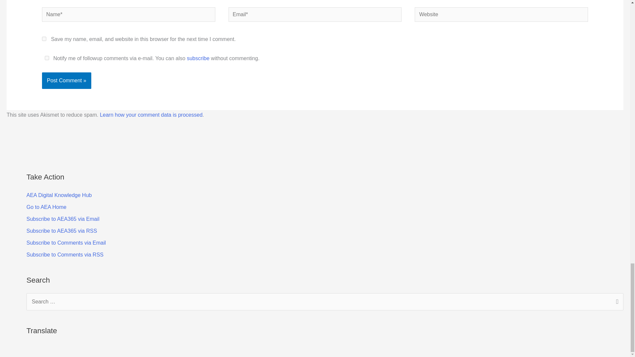 The width and height of the screenshot is (635, 357). What do you see at coordinates (62, 231) in the screenshot?
I see `Subscribe to aea365 via RSS feed` at bounding box center [62, 231].